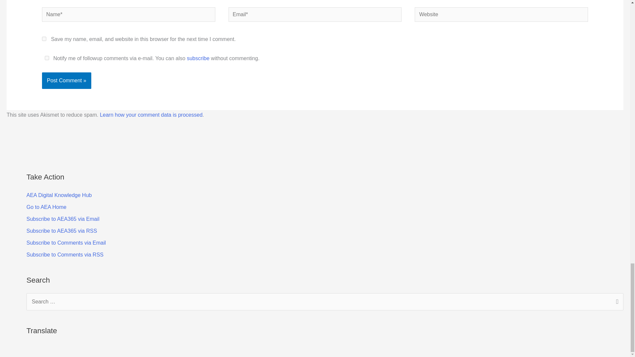 The width and height of the screenshot is (635, 357). What do you see at coordinates (62, 231) in the screenshot?
I see `Subscribe to aea365 via RSS feed` at bounding box center [62, 231].